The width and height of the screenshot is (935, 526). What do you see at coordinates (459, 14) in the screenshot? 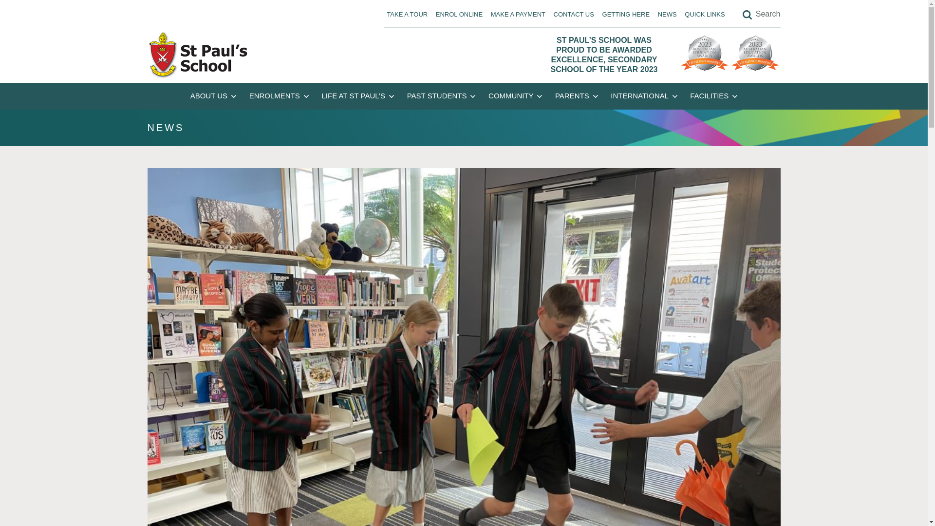
I see `ENROL ONLINE` at bounding box center [459, 14].